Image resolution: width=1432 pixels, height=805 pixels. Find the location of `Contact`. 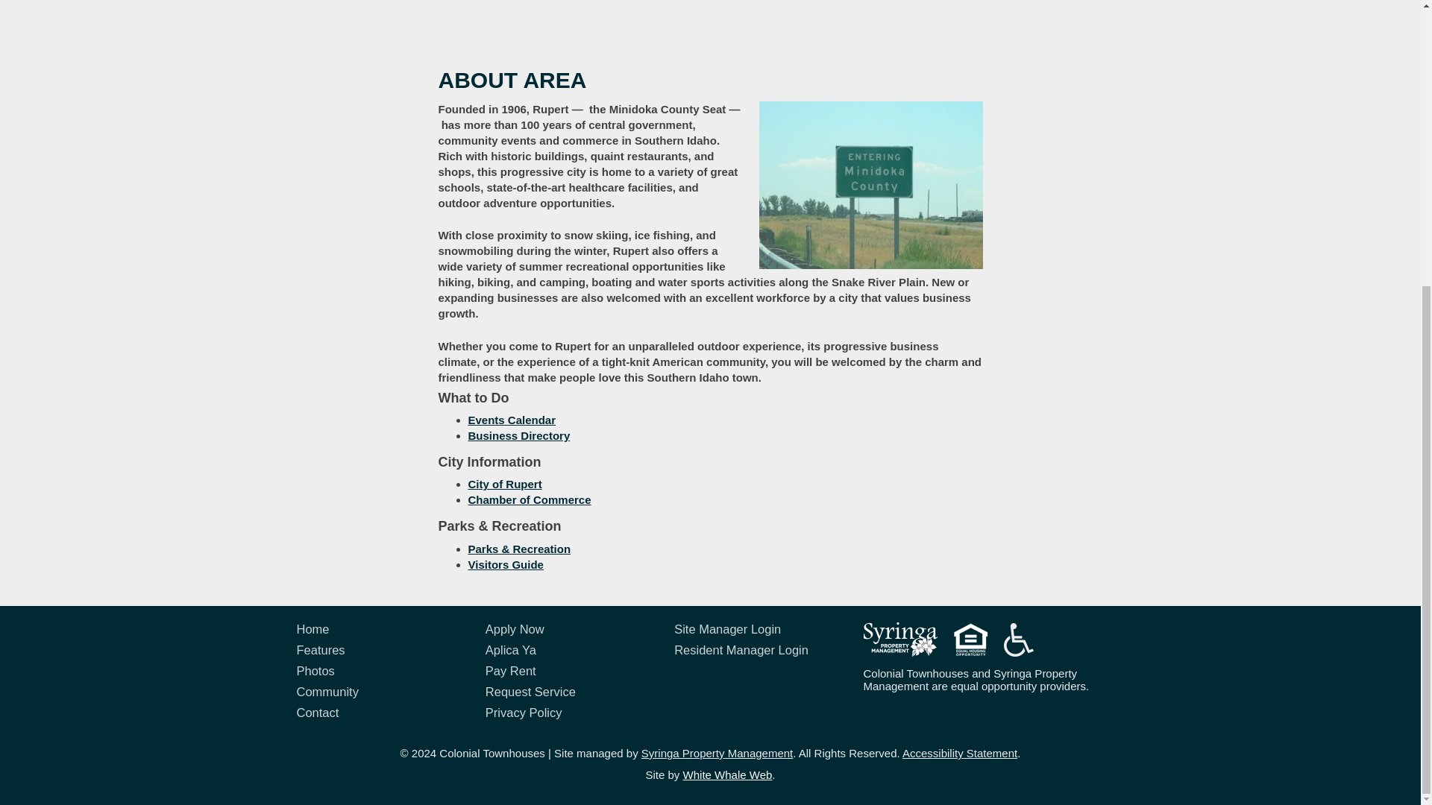

Contact is located at coordinates (379, 716).